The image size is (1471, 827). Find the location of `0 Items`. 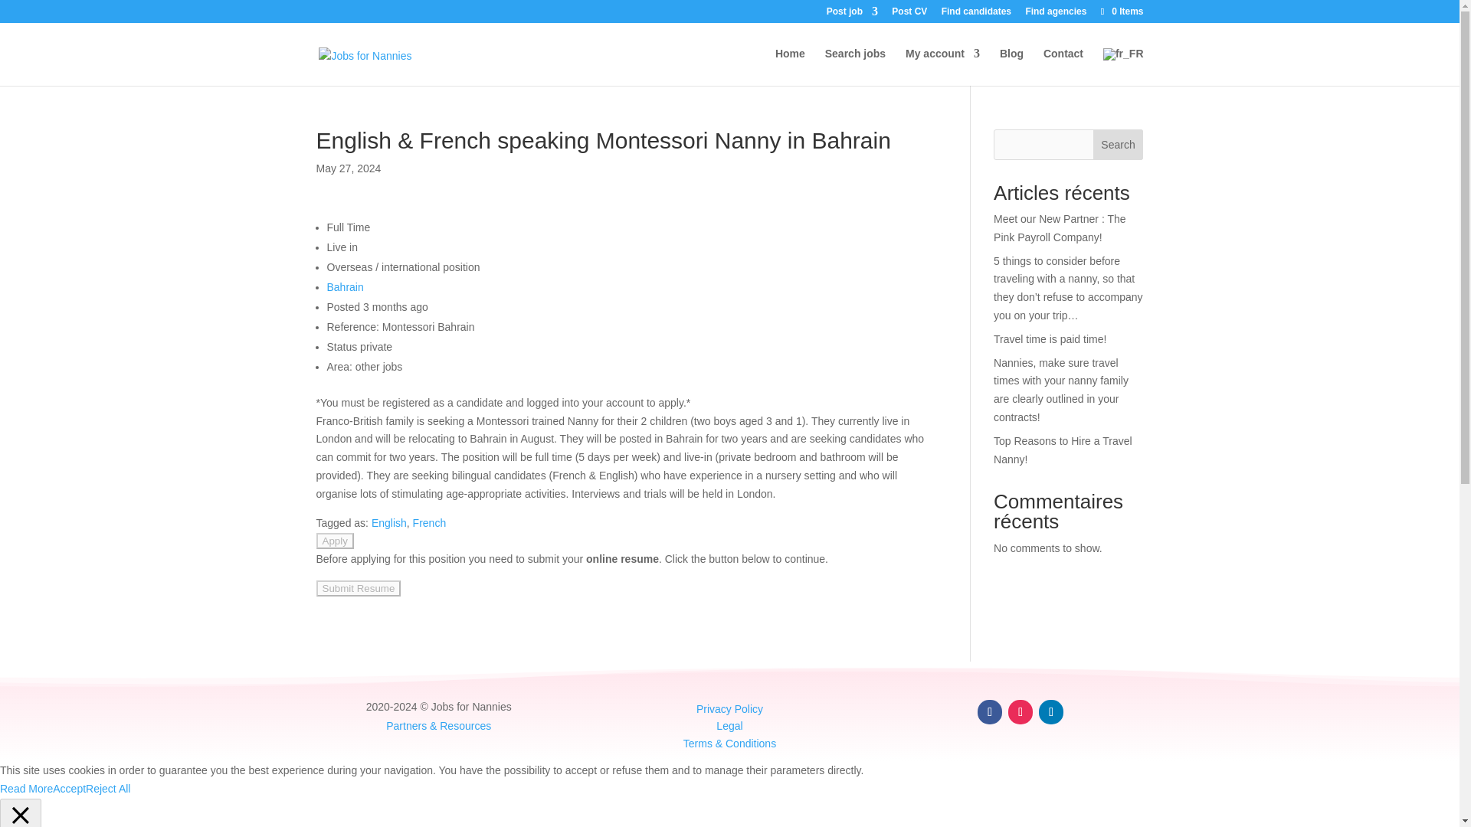

0 Items is located at coordinates (1120, 11).